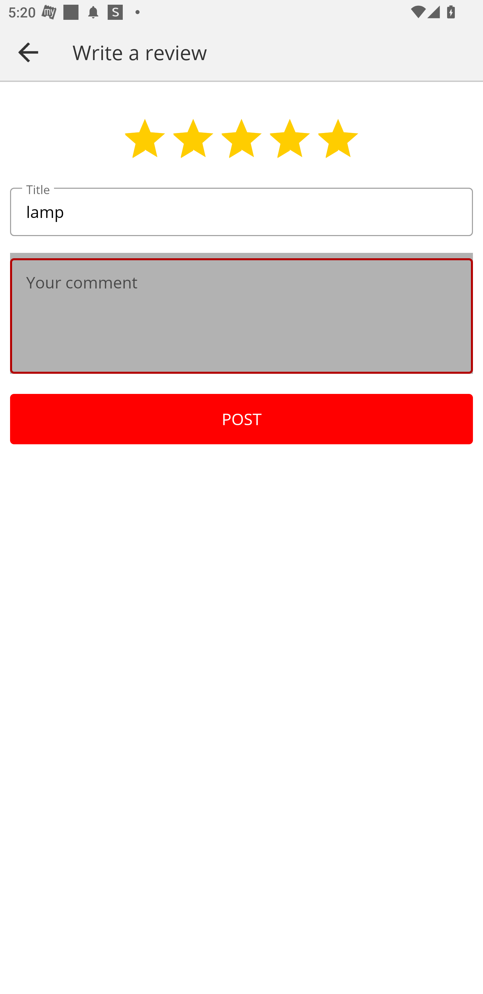 The height and width of the screenshot is (994, 483). Describe the element at coordinates (241, 212) in the screenshot. I see `lamp` at that location.